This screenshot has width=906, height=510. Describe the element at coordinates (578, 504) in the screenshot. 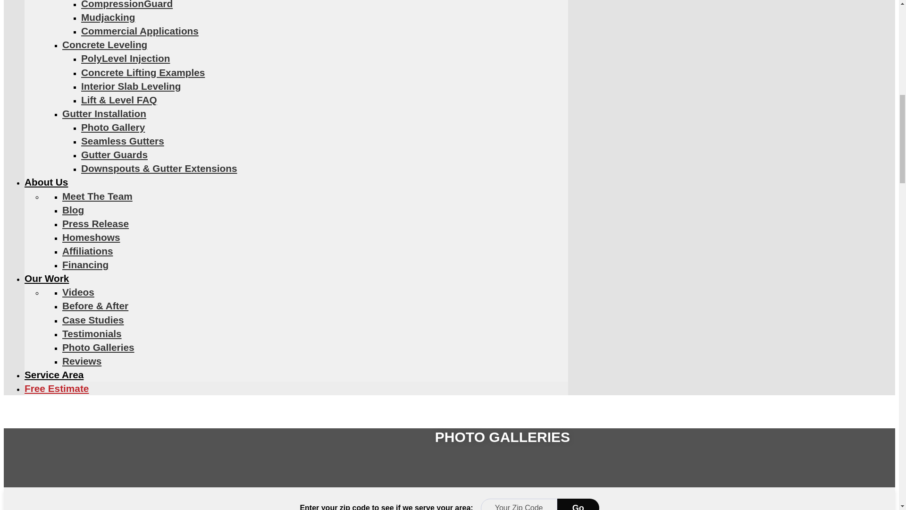

I see `Go` at that location.